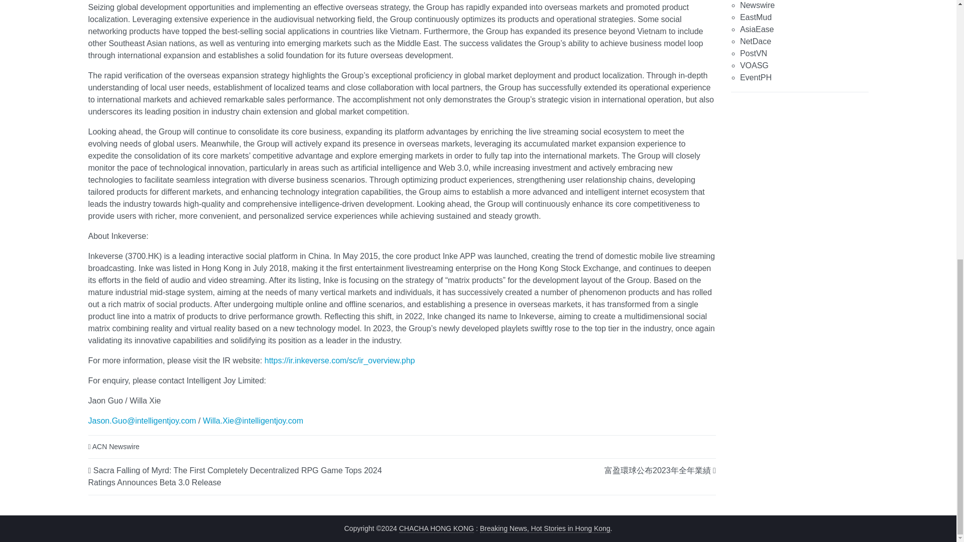  Describe the element at coordinates (756, 17) in the screenshot. I see `EastMud` at that location.